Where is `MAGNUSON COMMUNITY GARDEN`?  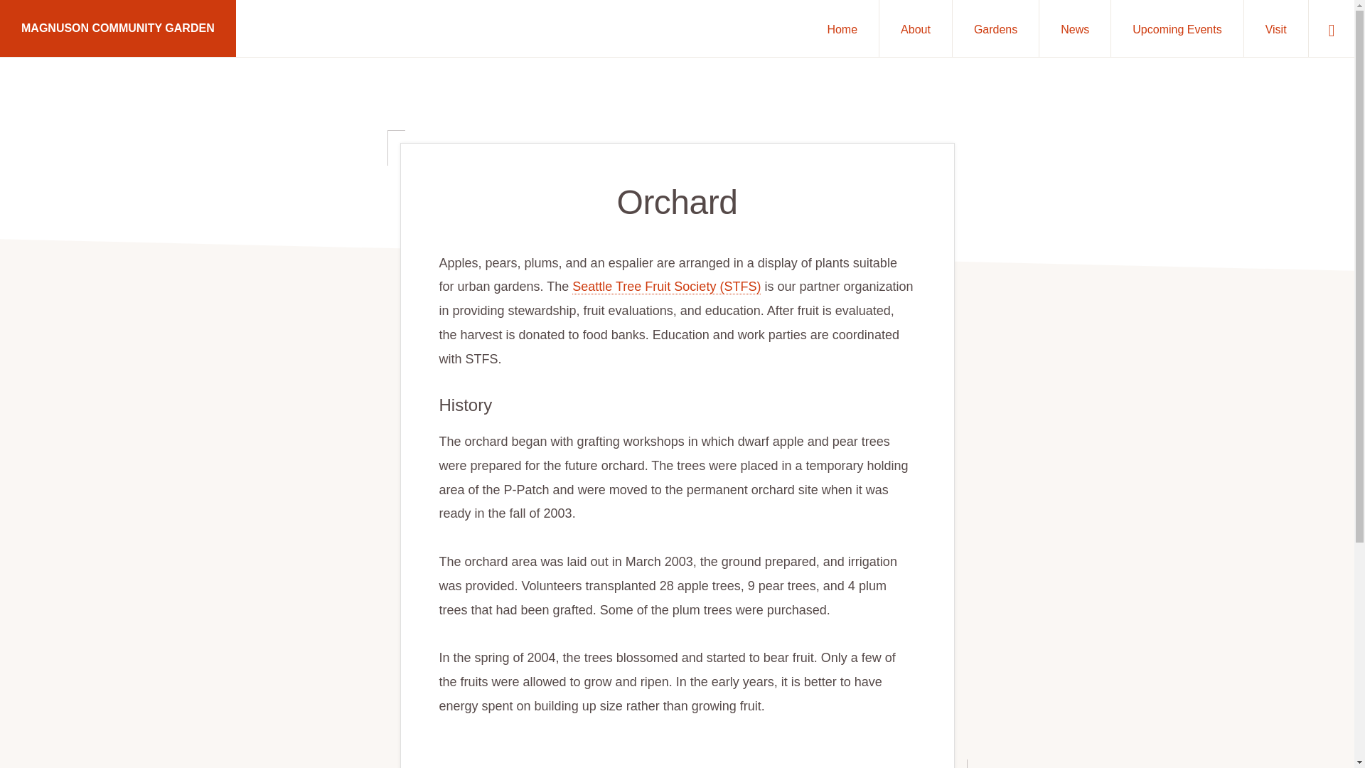 MAGNUSON COMMUNITY GARDEN is located at coordinates (118, 28).